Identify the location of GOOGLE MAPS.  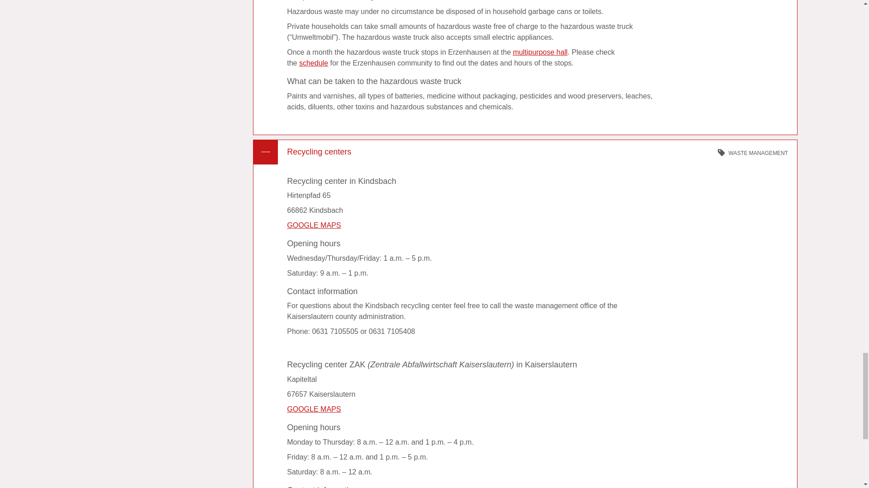
(313, 225).